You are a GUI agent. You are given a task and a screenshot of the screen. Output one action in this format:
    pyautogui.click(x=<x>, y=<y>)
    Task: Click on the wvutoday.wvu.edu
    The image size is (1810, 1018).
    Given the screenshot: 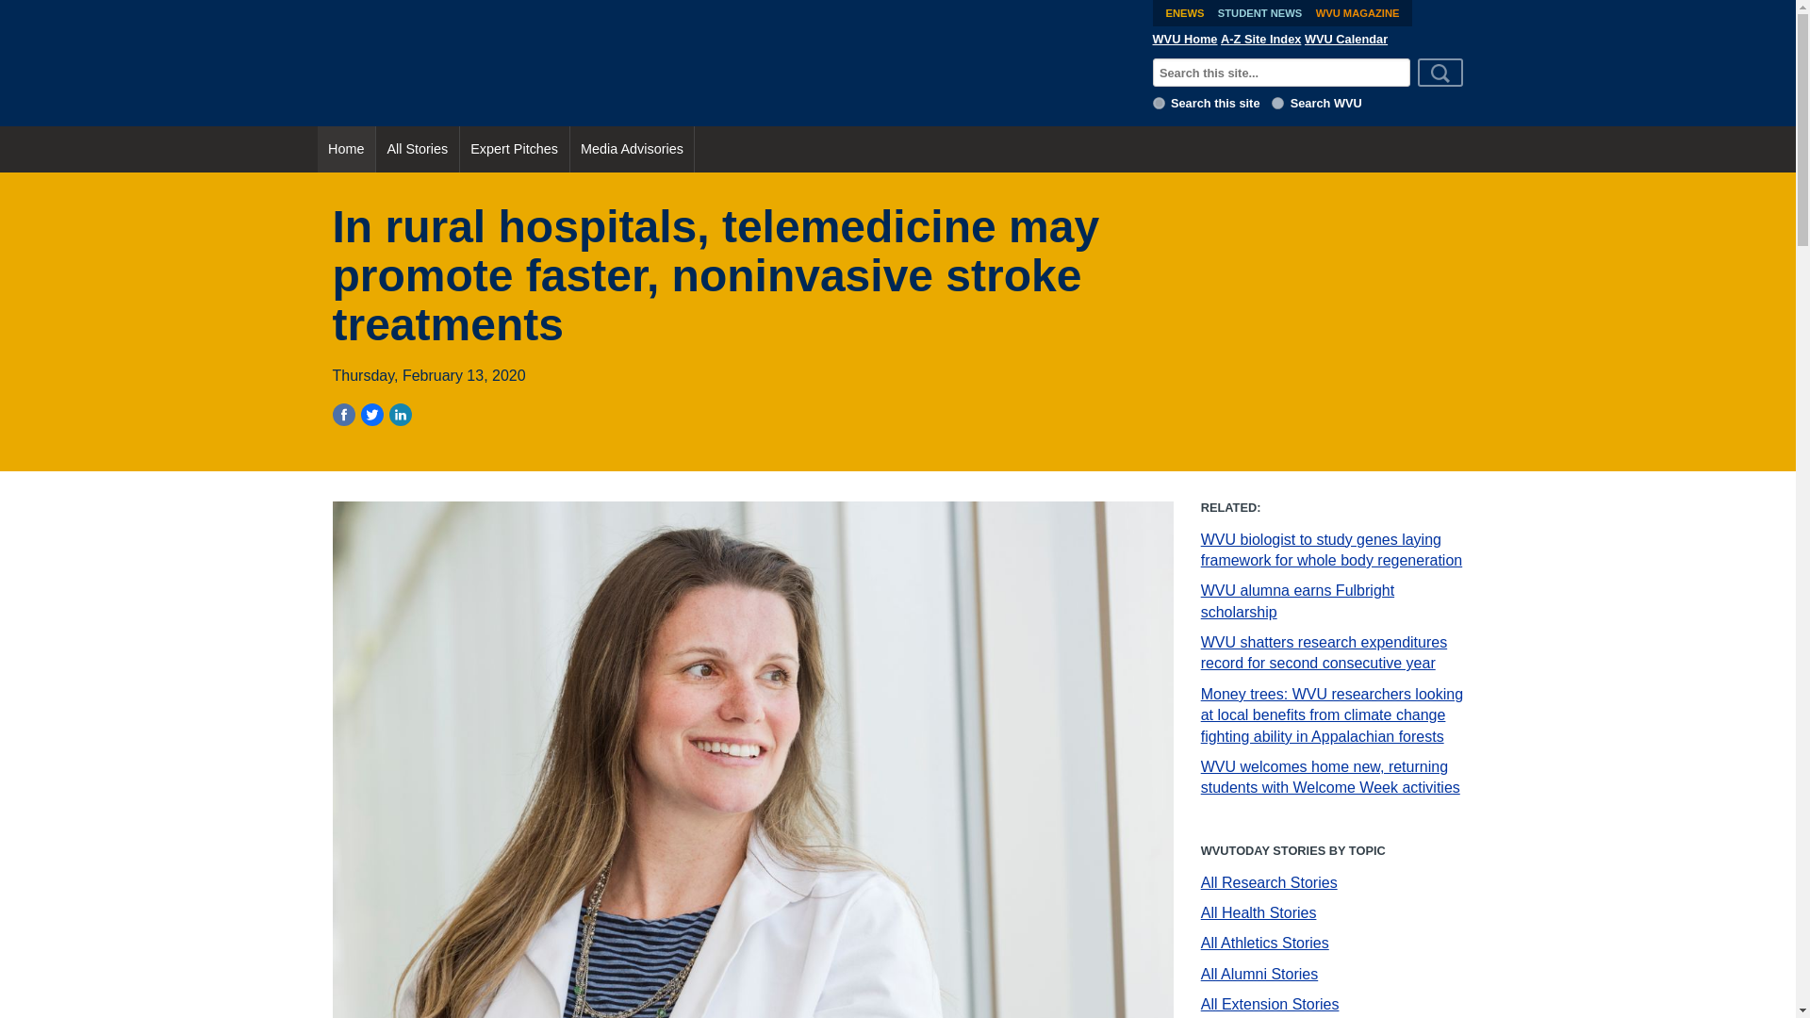 What is the action you would take?
    pyautogui.click(x=1160, y=102)
    